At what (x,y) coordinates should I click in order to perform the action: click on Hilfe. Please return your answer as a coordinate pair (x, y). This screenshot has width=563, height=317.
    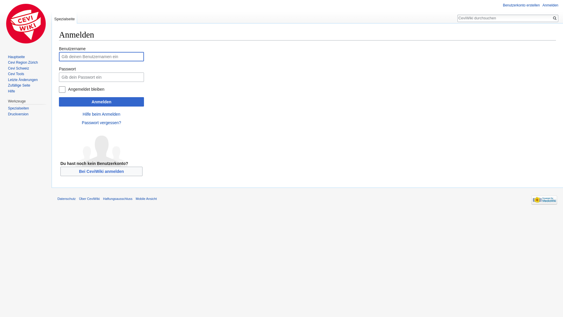
    Looking at the image, I should click on (11, 91).